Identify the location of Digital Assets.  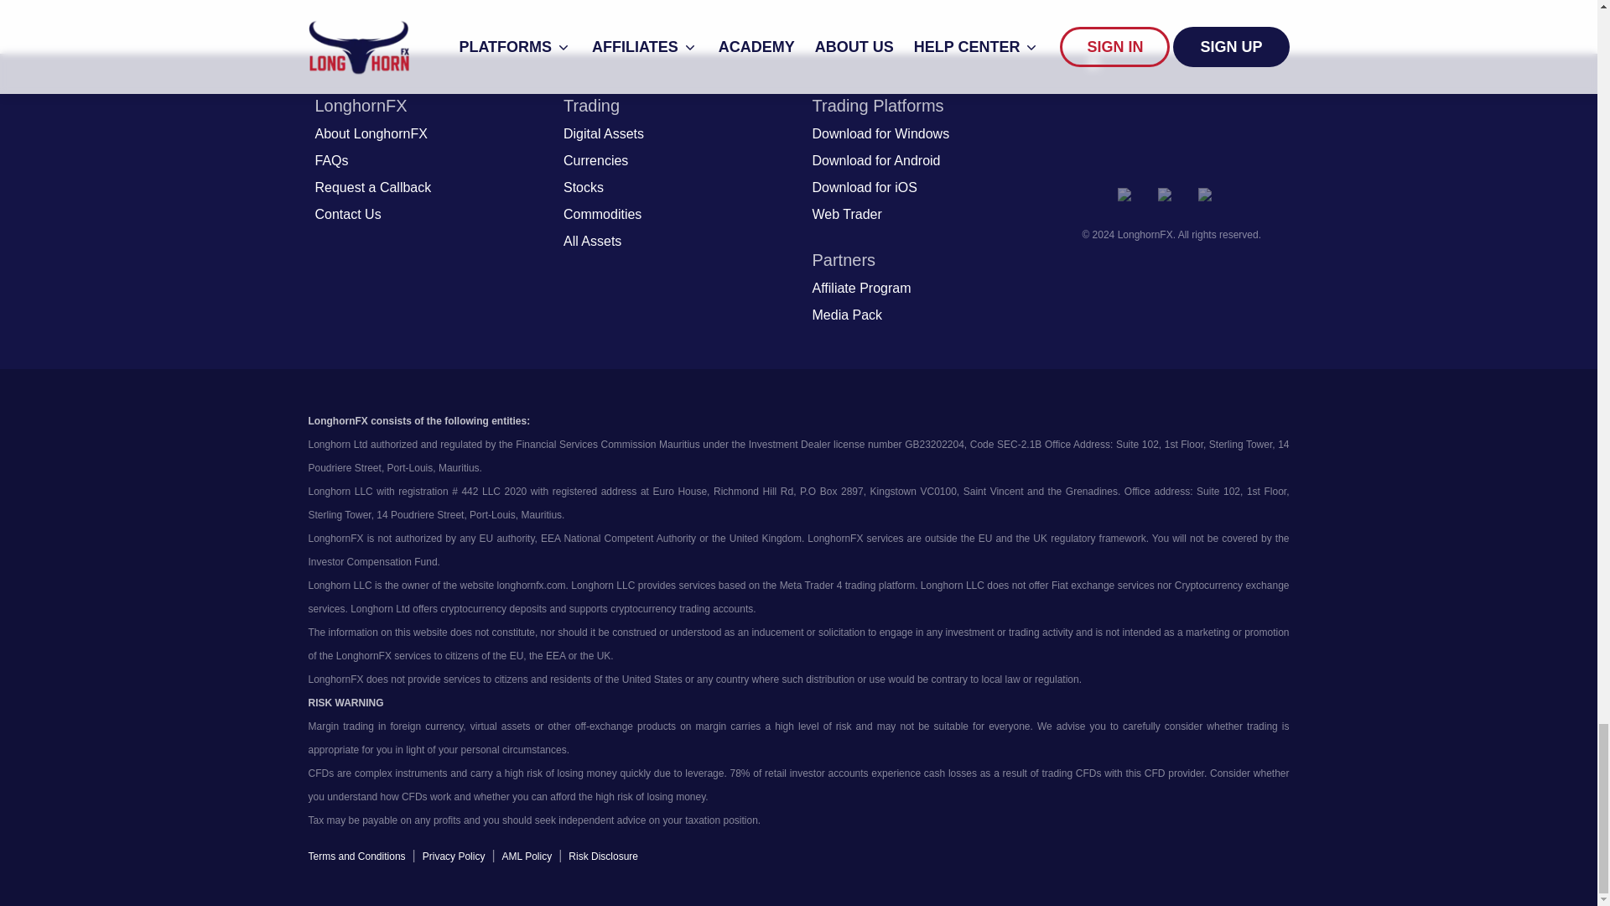
(604, 133).